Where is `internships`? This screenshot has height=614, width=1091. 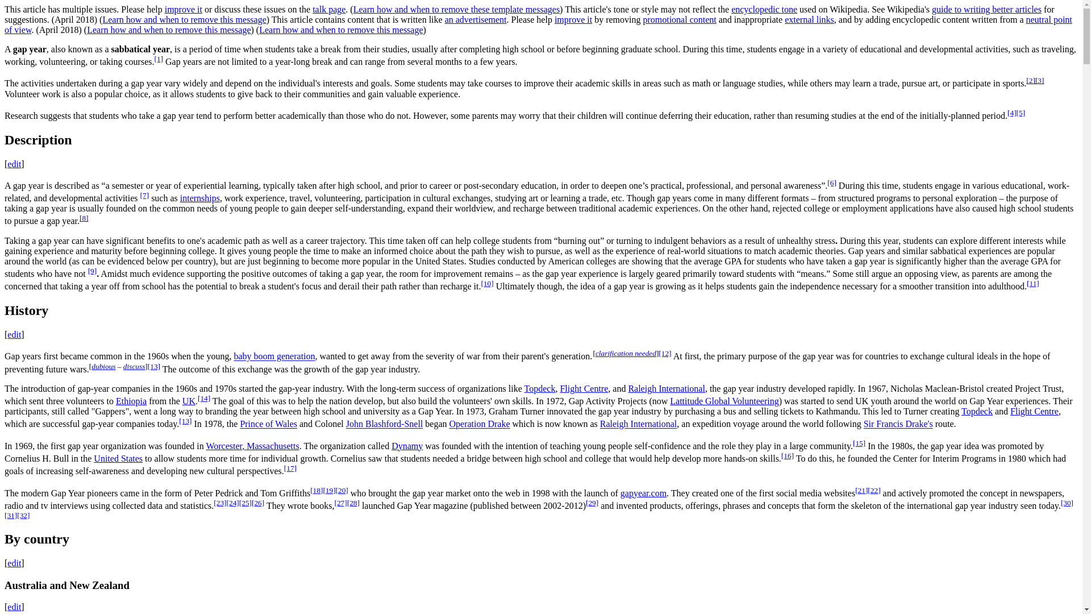 internships is located at coordinates (200, 198).